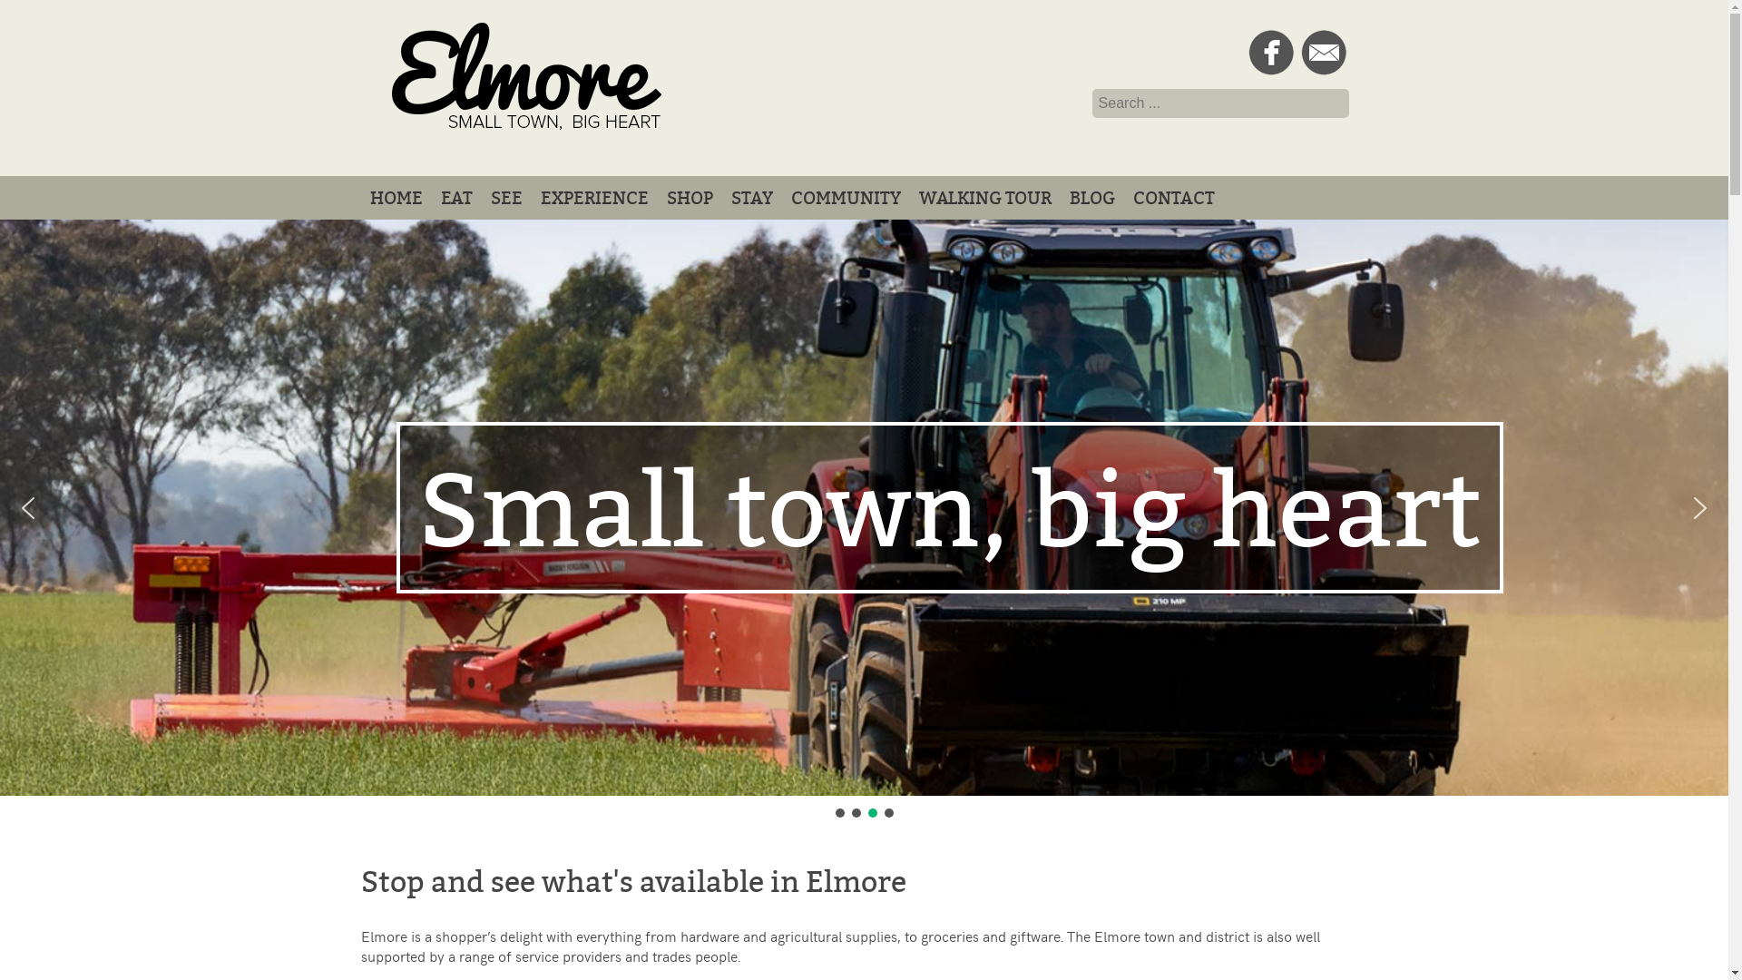  What do you see at coordinates (506, 198) in the screenshot?
I see `SEE` at bounding box center [506, 198].